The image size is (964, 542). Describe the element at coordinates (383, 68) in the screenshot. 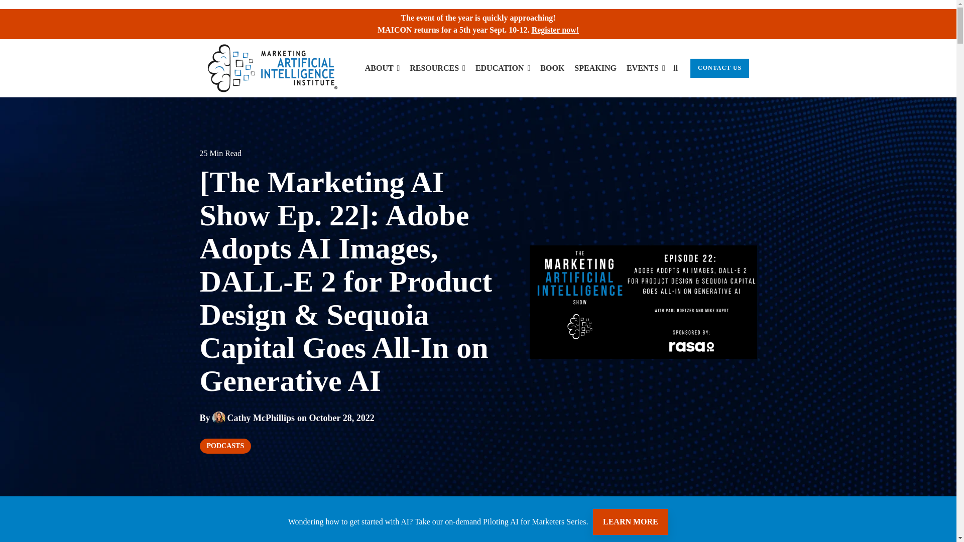

I see `ABOUT` at that location.